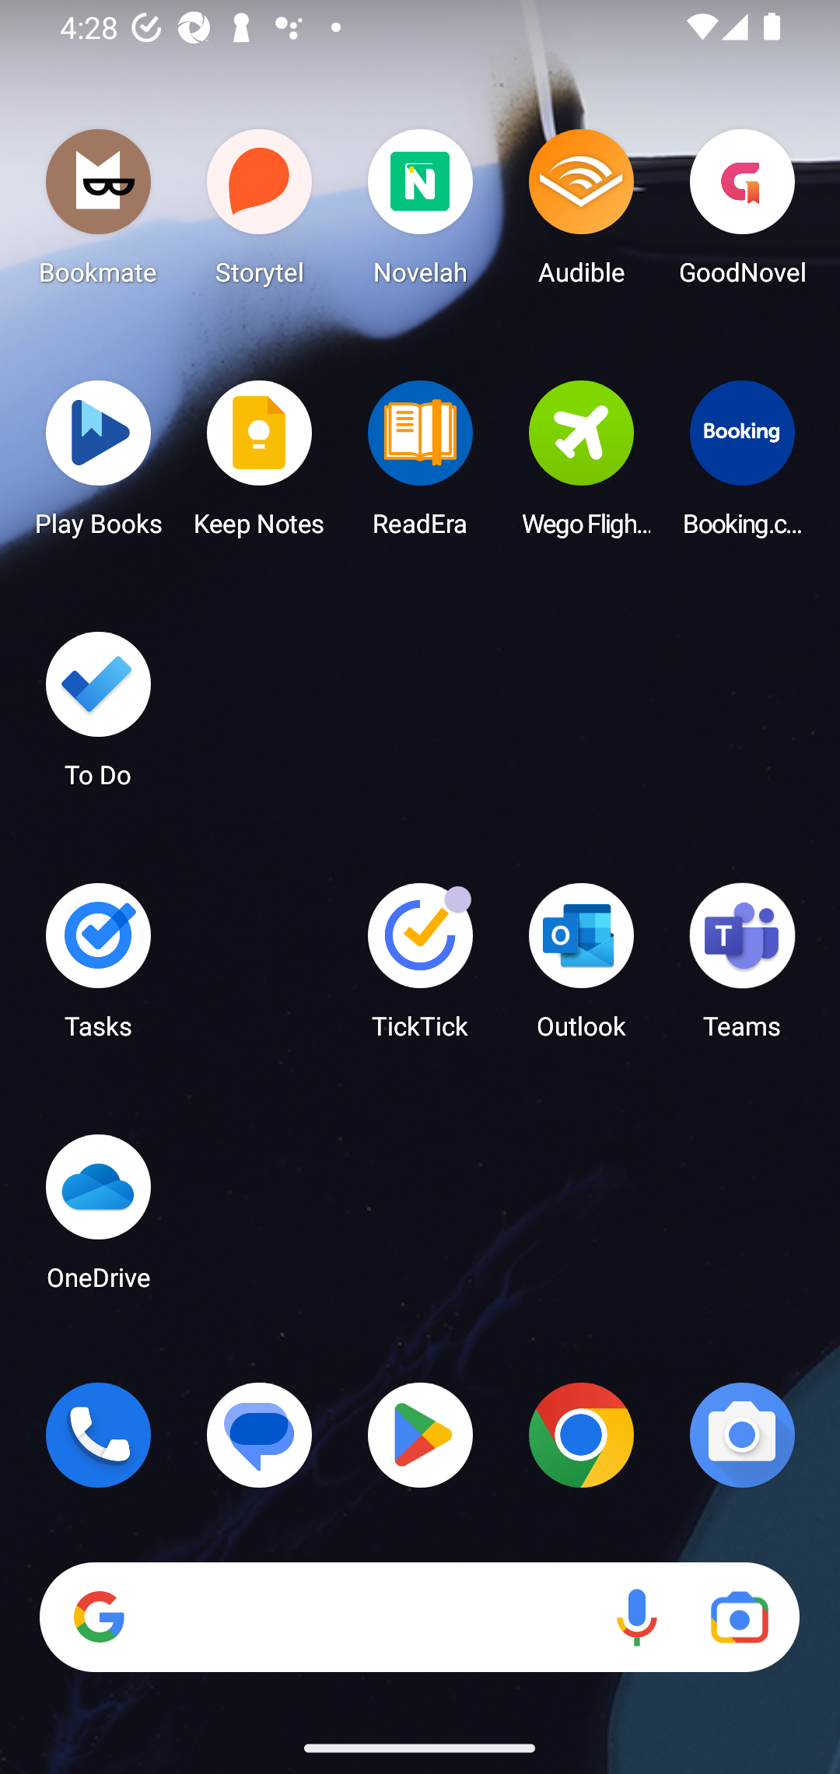 This screenshot has width=840, height=1774. Describe the element at coordinates (742, 968) in the screenshot. I see `Teams` at that location.